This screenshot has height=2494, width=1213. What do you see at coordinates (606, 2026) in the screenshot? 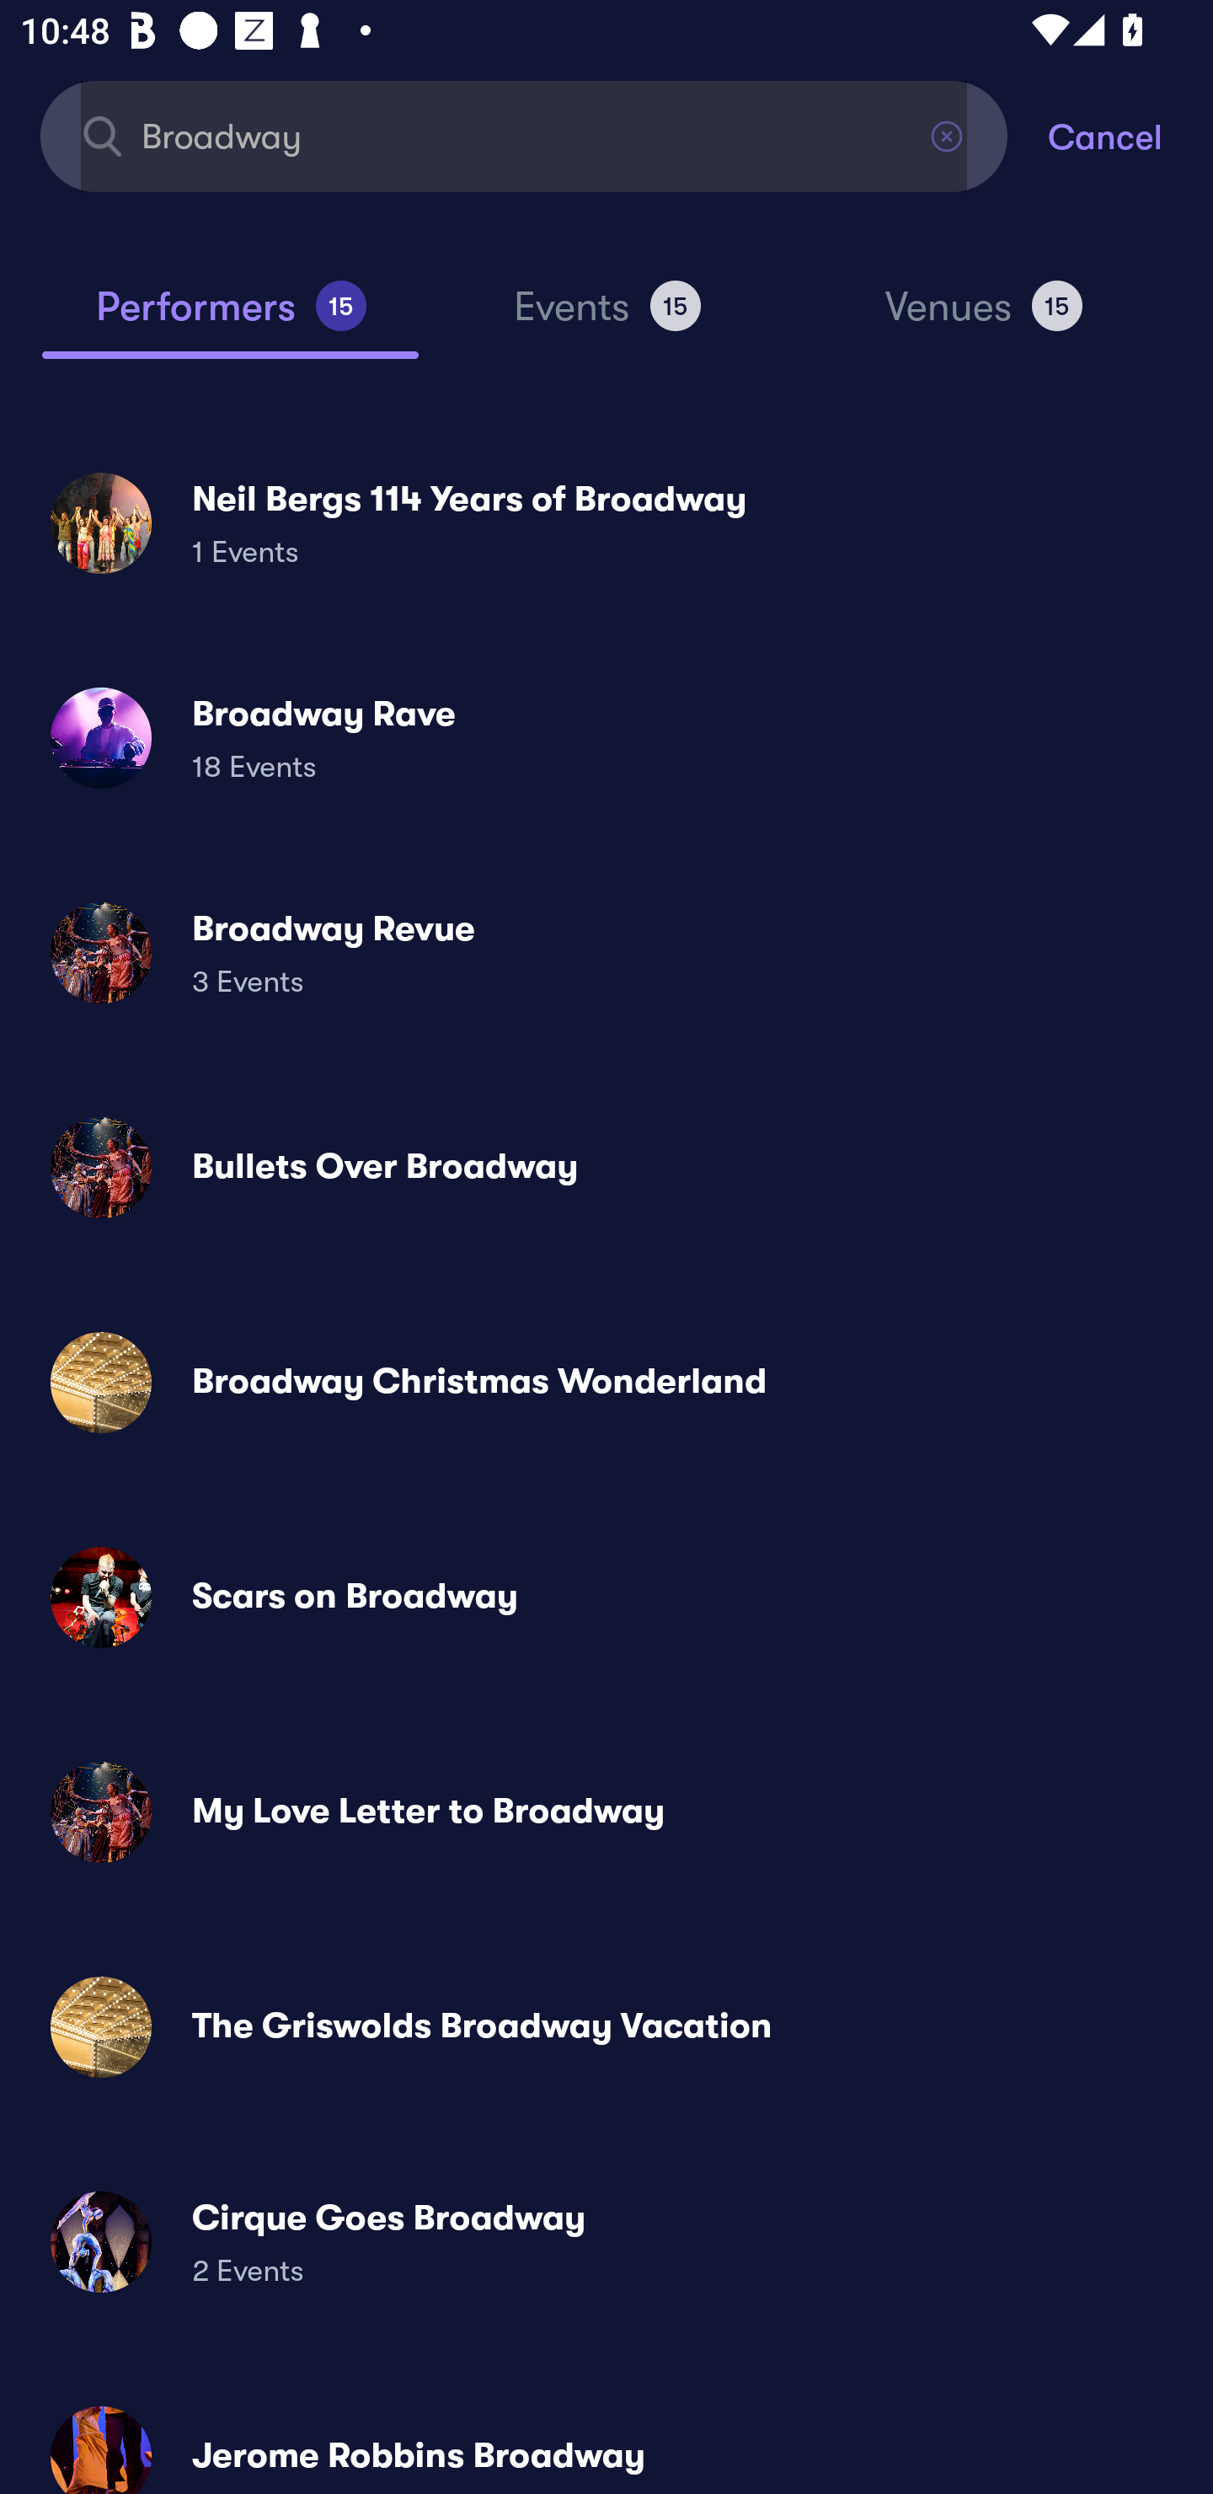
I see `The Griswolds Broadway Vacation` at bounding box center [606, 2026].